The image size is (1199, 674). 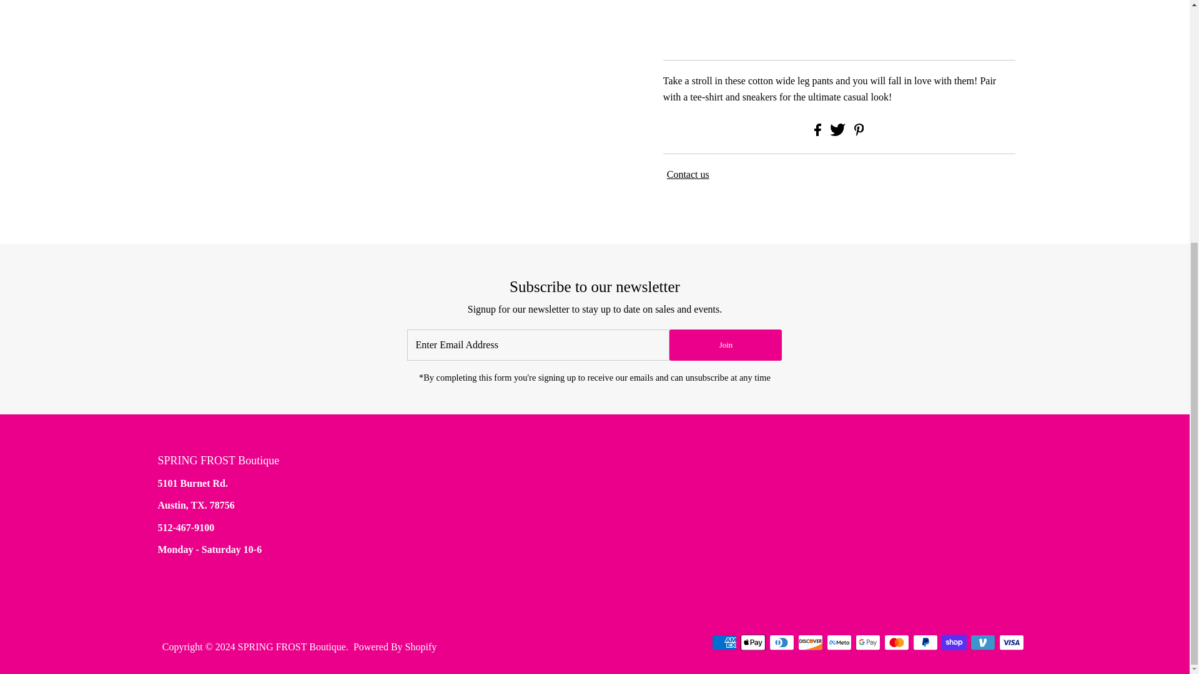 I want to click on PayPal, so click(x=925, y=643).